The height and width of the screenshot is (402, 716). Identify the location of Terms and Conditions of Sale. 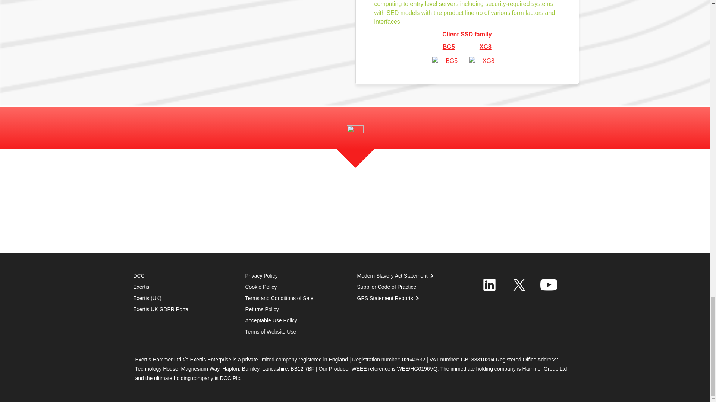
(279, 298).